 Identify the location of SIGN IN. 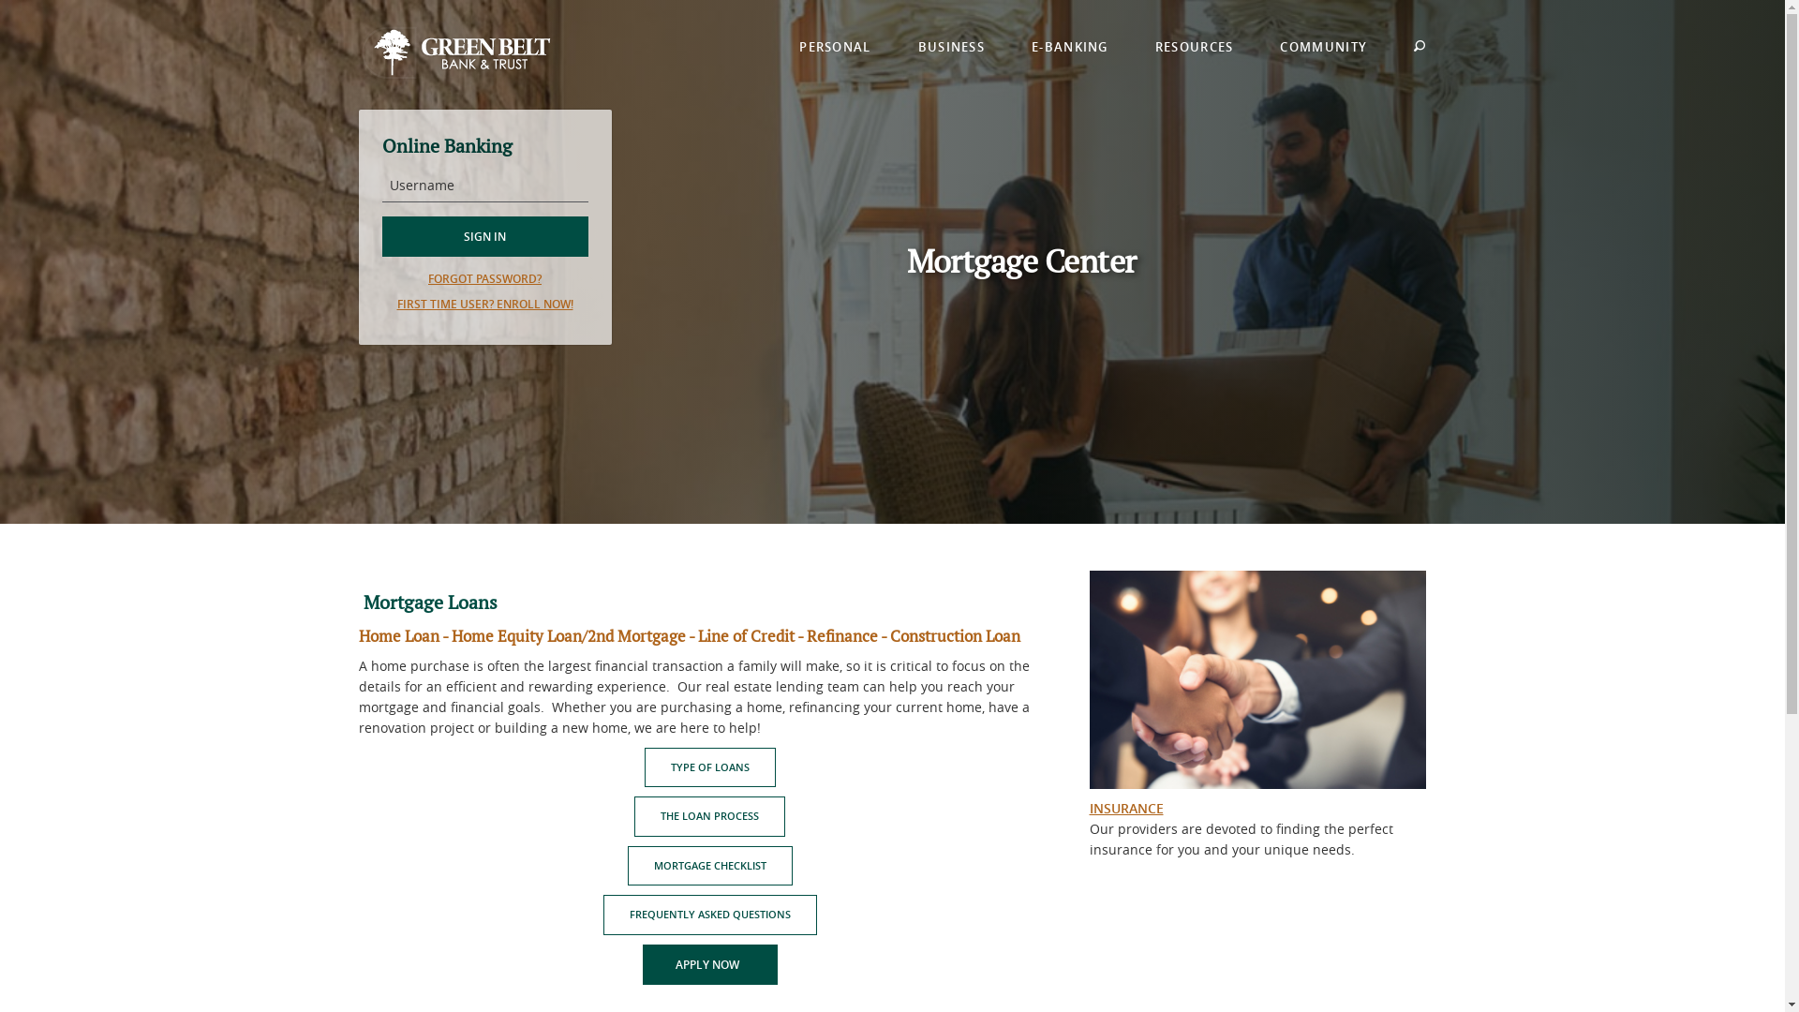
(485, 236).